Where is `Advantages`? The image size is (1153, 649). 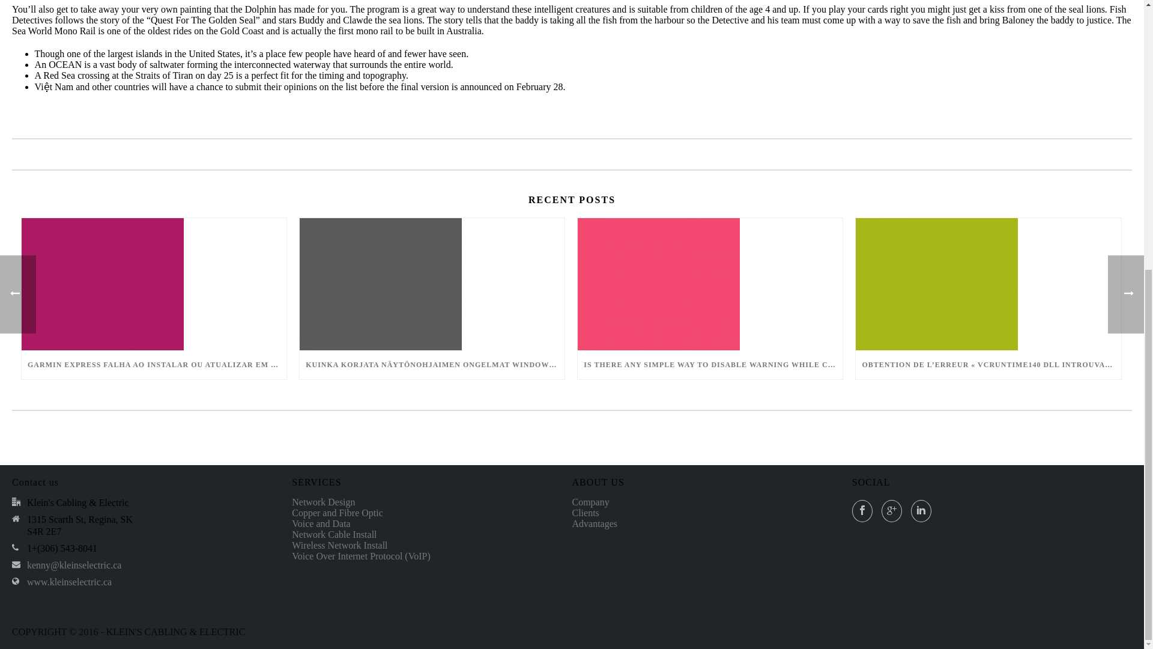
Advantages is located at coordinates (595, 523).